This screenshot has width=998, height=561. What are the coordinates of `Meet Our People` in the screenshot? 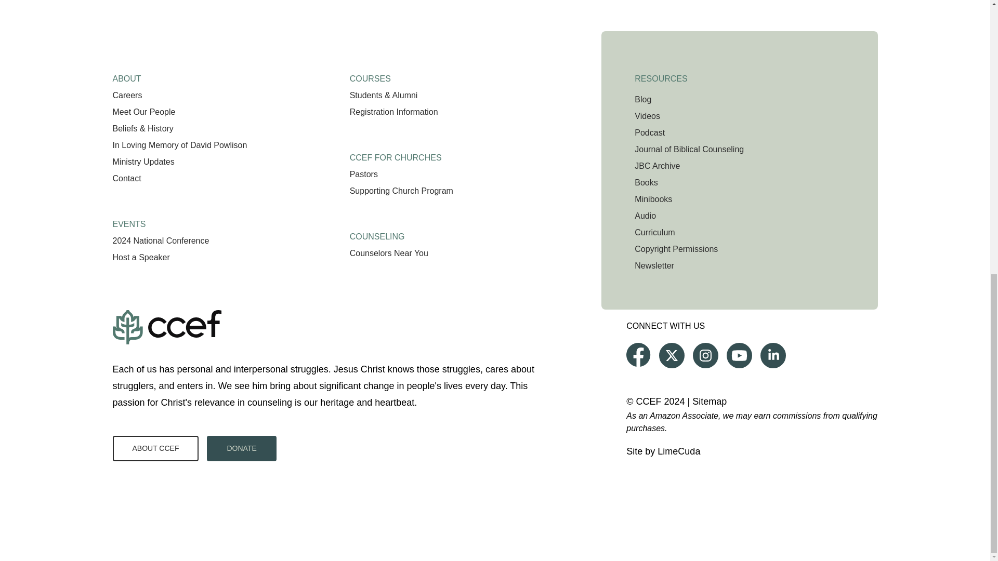 It's located at (143, 112).